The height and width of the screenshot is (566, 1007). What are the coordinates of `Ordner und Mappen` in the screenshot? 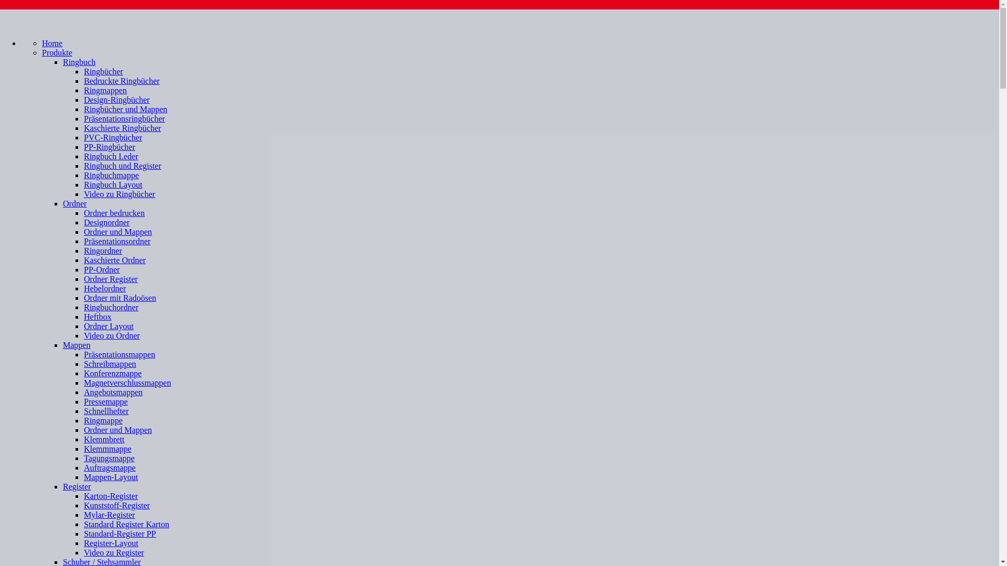 It's located at (118, 430).